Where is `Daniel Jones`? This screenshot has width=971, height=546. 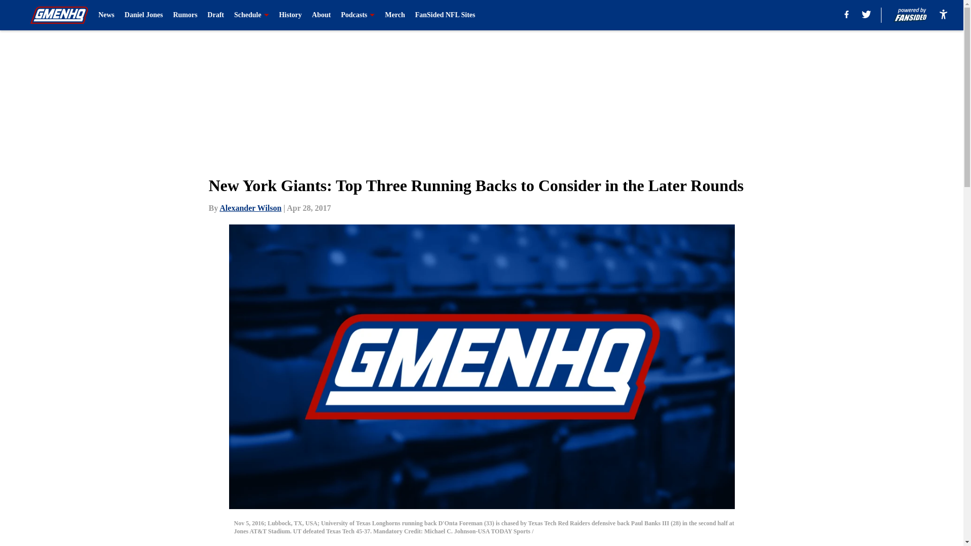 Daniel Jones is located at coordinates (144, 15).